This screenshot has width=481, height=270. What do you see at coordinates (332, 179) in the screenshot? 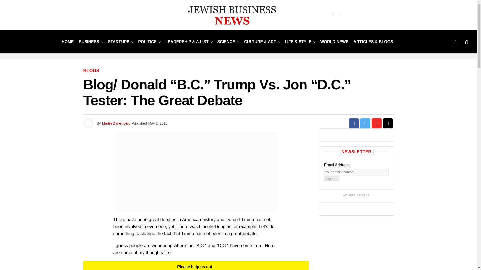
I see `Sign up` at bounding box center [332, 179].